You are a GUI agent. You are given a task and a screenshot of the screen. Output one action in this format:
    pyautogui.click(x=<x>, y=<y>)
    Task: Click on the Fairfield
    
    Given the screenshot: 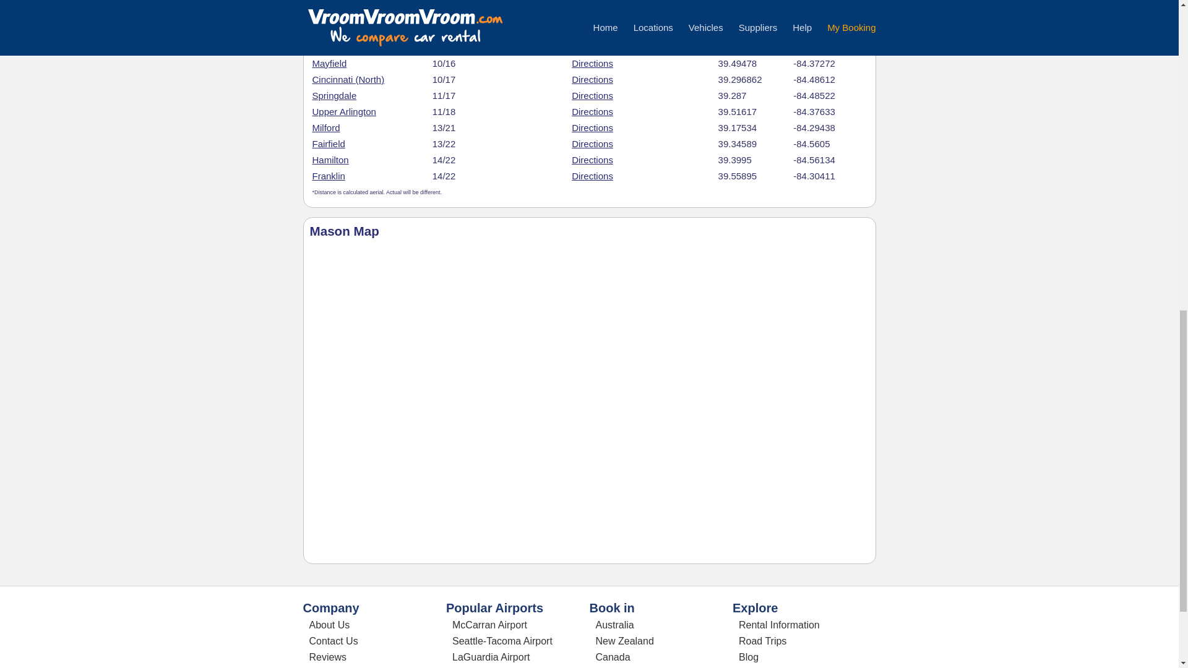 What is the action you would take?
    pyautogui.click(x=328, y=143)
    